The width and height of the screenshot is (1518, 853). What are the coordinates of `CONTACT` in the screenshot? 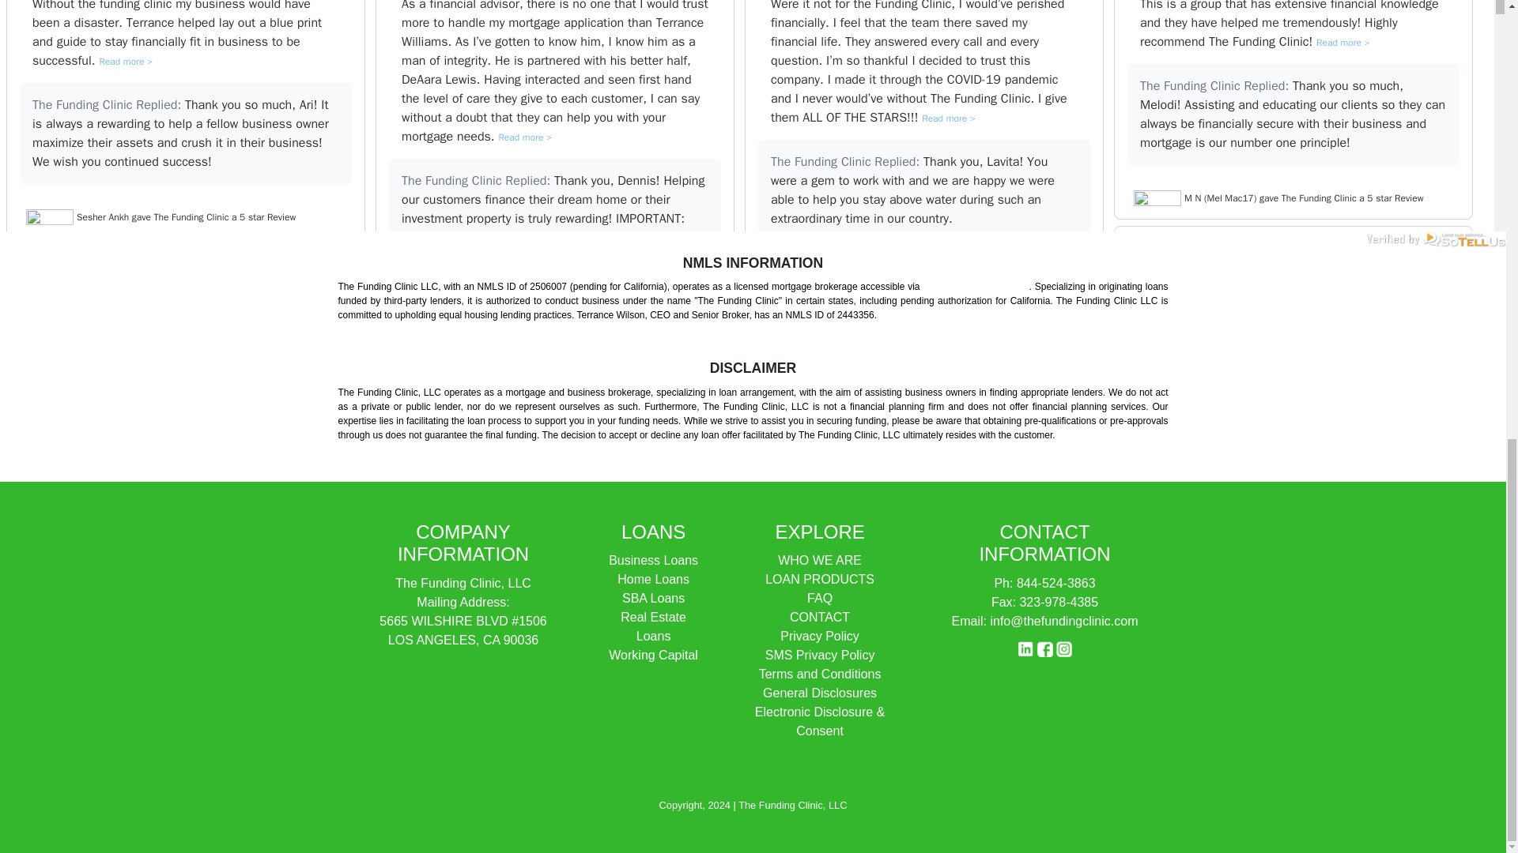 It's located at (819, 617).